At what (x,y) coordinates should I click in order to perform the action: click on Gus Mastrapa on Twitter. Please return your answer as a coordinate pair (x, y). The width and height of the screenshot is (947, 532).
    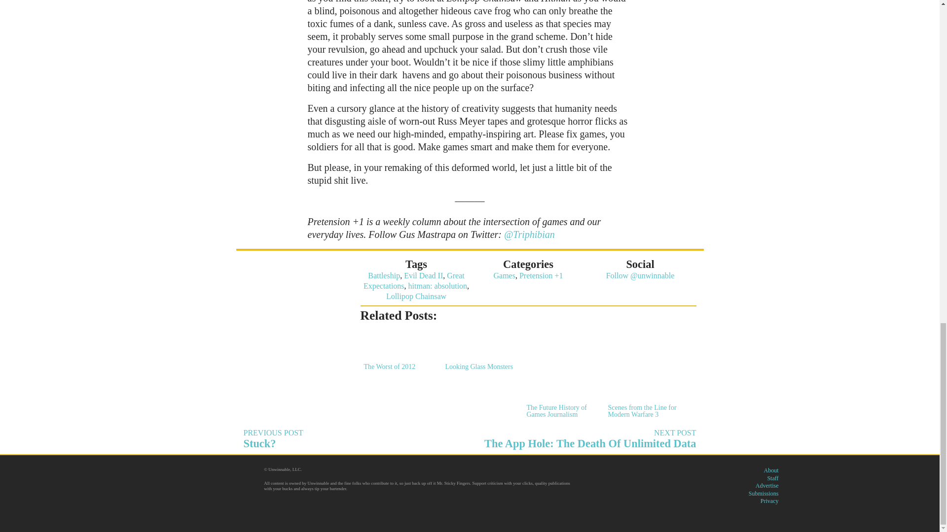
    Looking at the image, I should click on (480, 350).